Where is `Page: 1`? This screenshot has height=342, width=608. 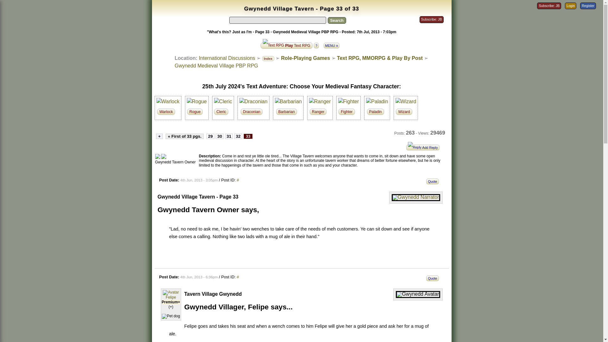 Page: 1 is located at coordinates (184, 136).